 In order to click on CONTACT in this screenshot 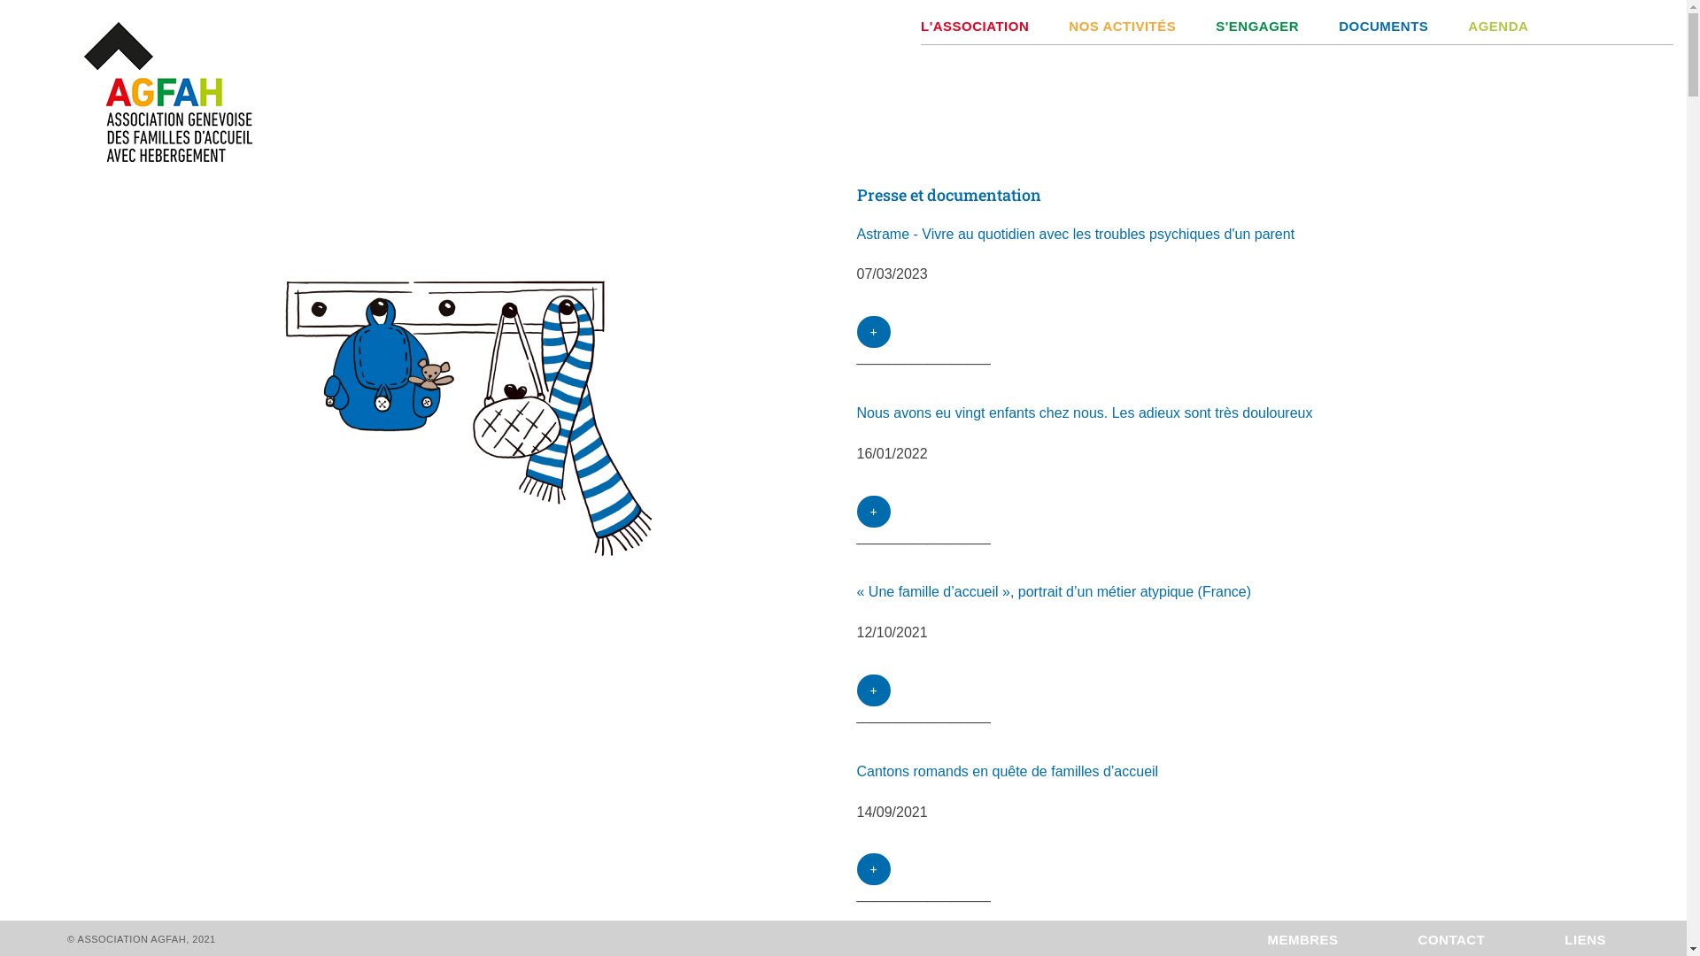, I will do `click(1492, 940)`.